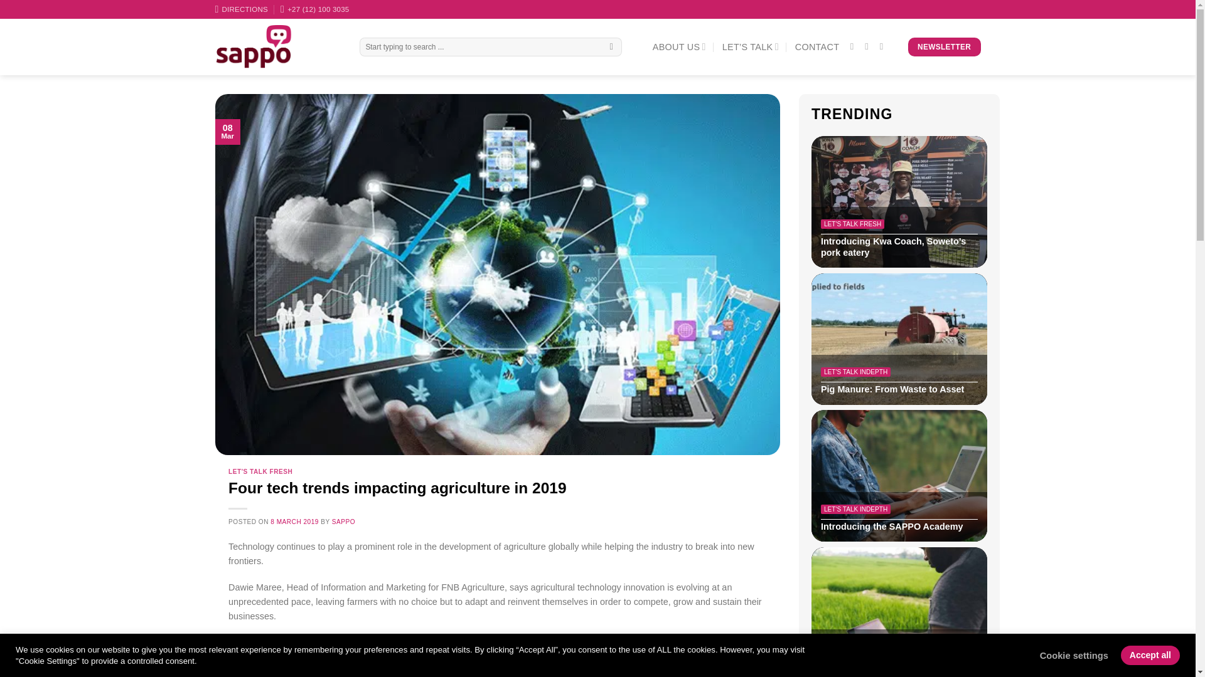  I want to click on SAPPO - South African Pork Producers' Organisation, so click(277, 46).